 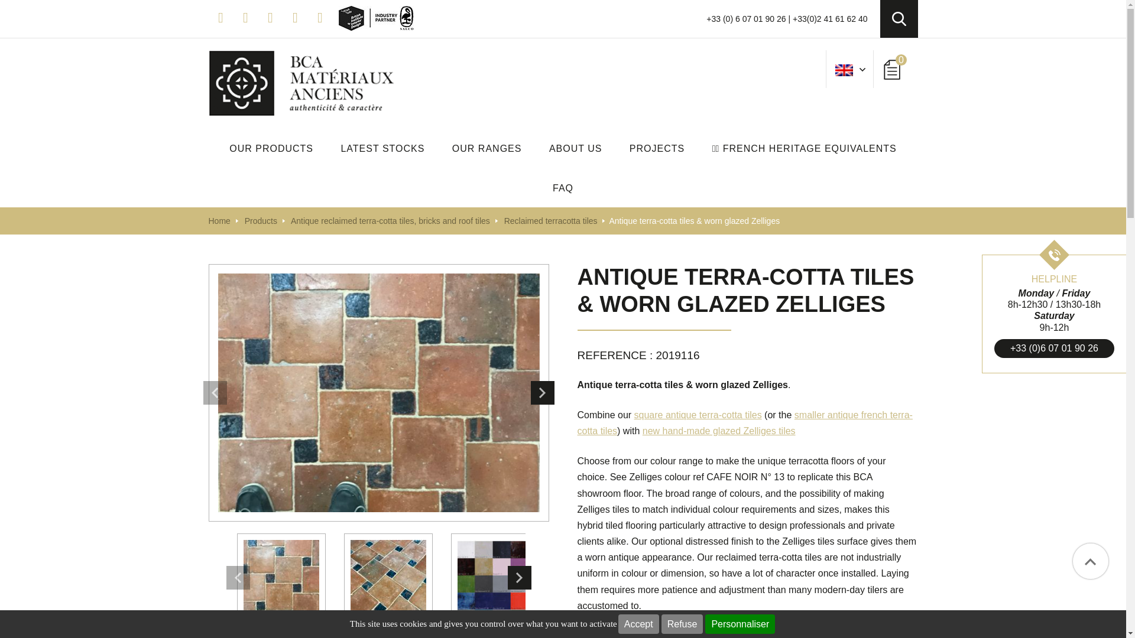 What do you see at coordinates (27, 8) in the screenshot?
I see `Aller au texte` at bounding box center [27, 8].